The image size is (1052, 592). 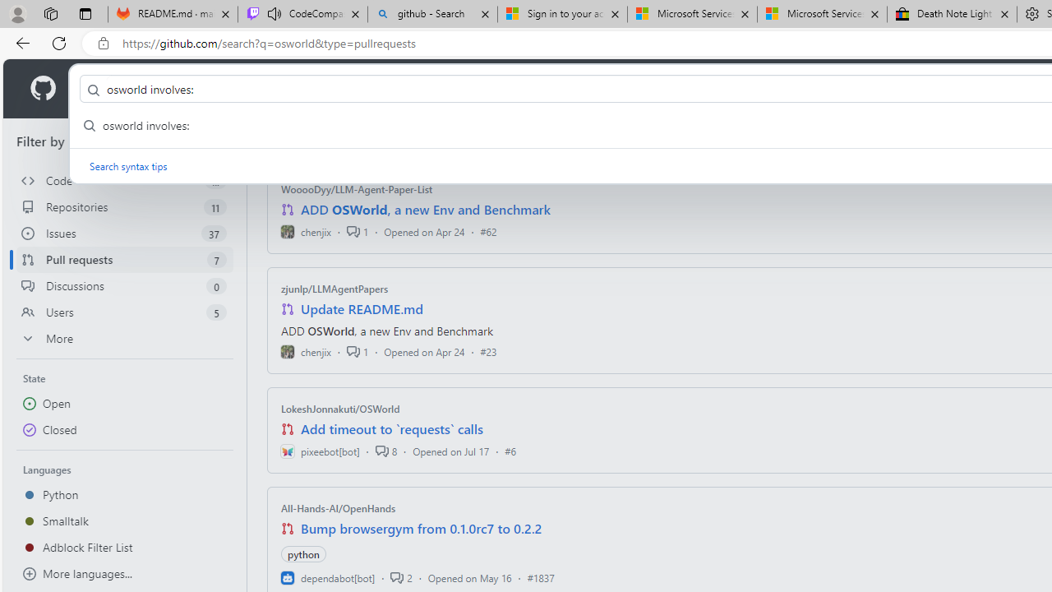 What do you see at coordinates (464, 89) in the screenshot?
I see `Enterprise` at bounding box center [464, 89].